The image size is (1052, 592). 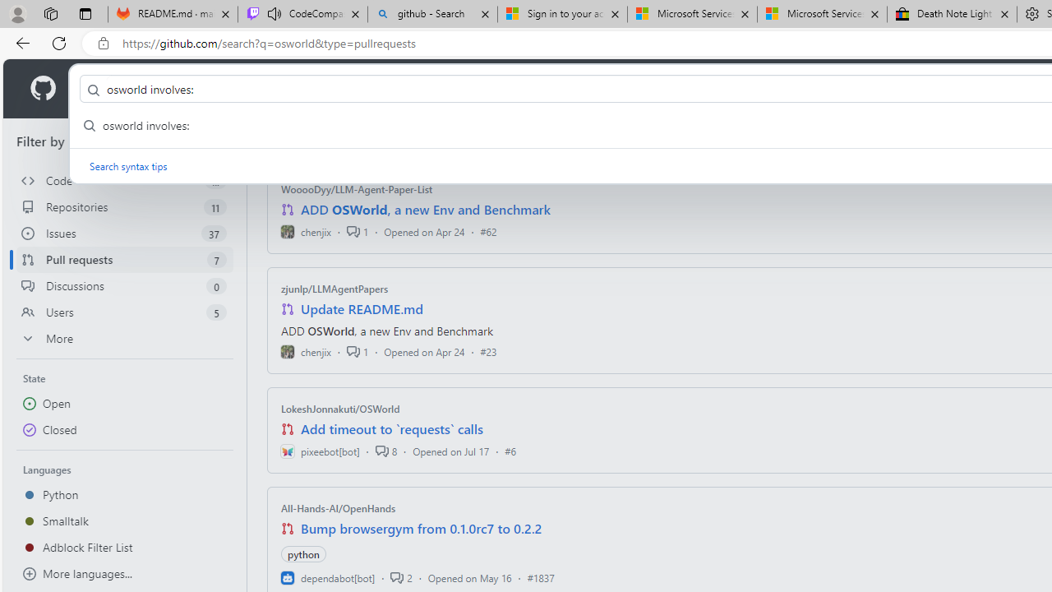 What do you see at coordinates (464, 89) in the screenshot?
I see `Enterprise` at bounding box center [464, 89].